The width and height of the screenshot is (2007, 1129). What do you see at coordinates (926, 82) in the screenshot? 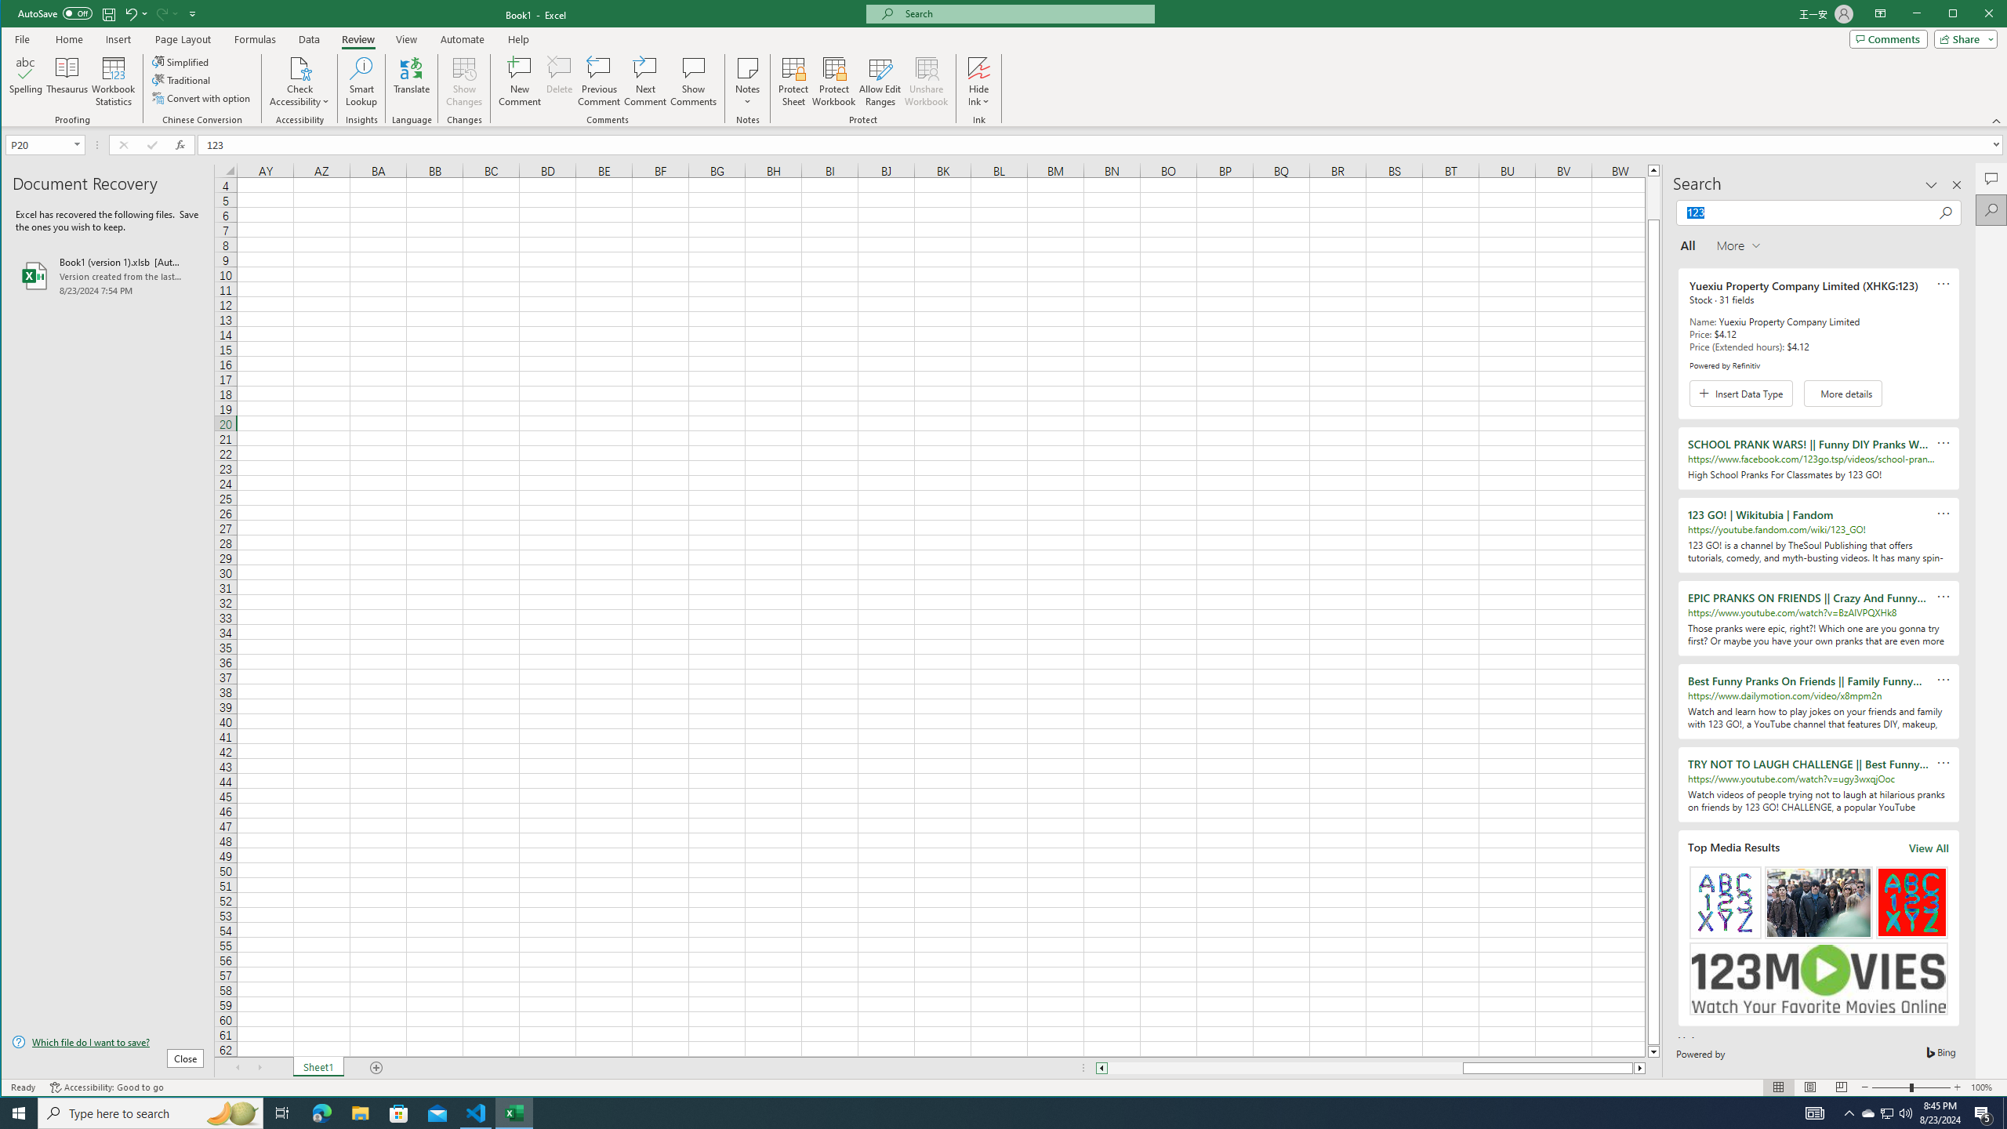
I see `Unshare Workbook` at bounding box center [926, 82].